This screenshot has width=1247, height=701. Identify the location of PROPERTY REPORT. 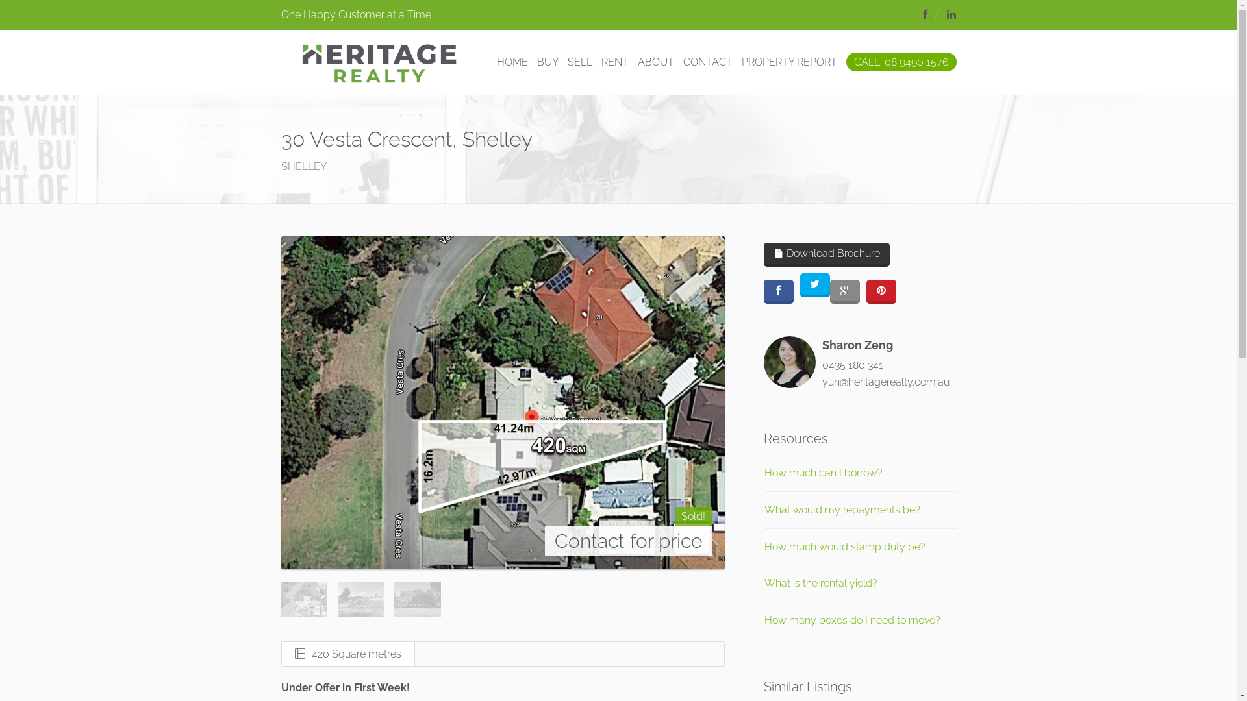
(790, 62).